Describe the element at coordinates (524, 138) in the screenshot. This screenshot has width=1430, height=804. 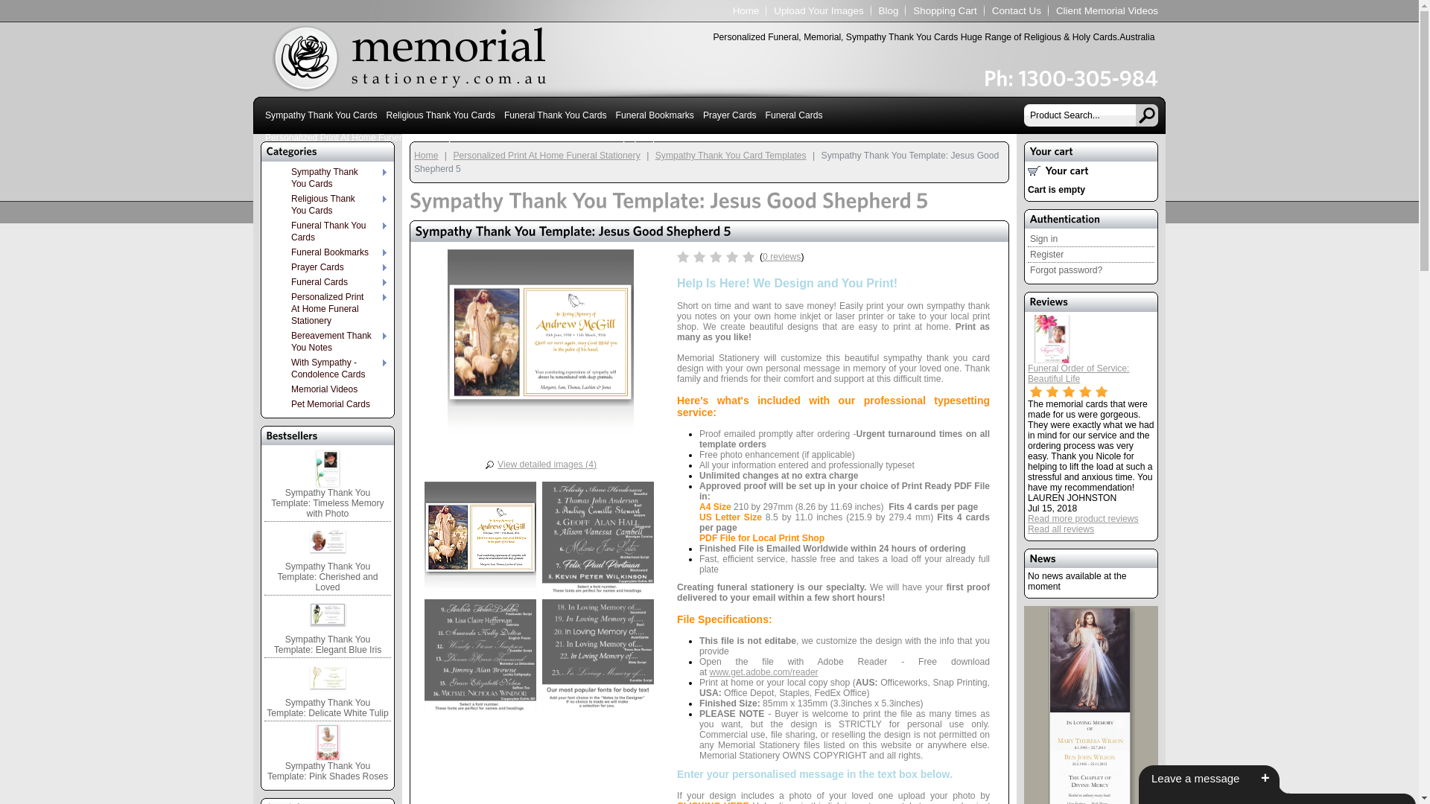
I see `Bereavement Thank You Notes` at that location.